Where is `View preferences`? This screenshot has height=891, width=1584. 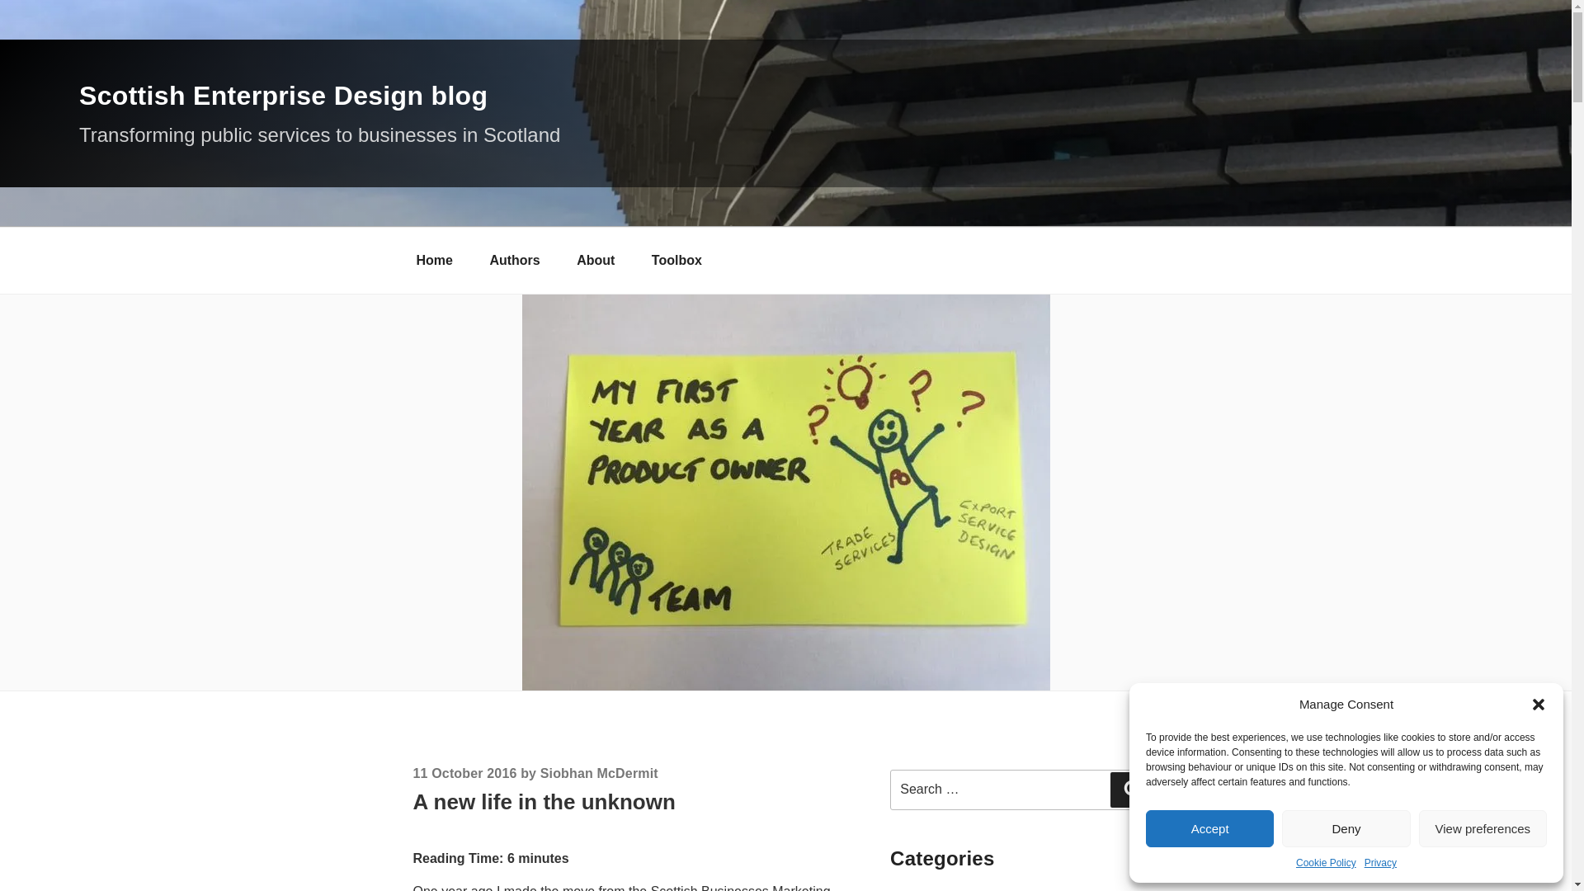 View preferences is located at coordinates (1483, 828).